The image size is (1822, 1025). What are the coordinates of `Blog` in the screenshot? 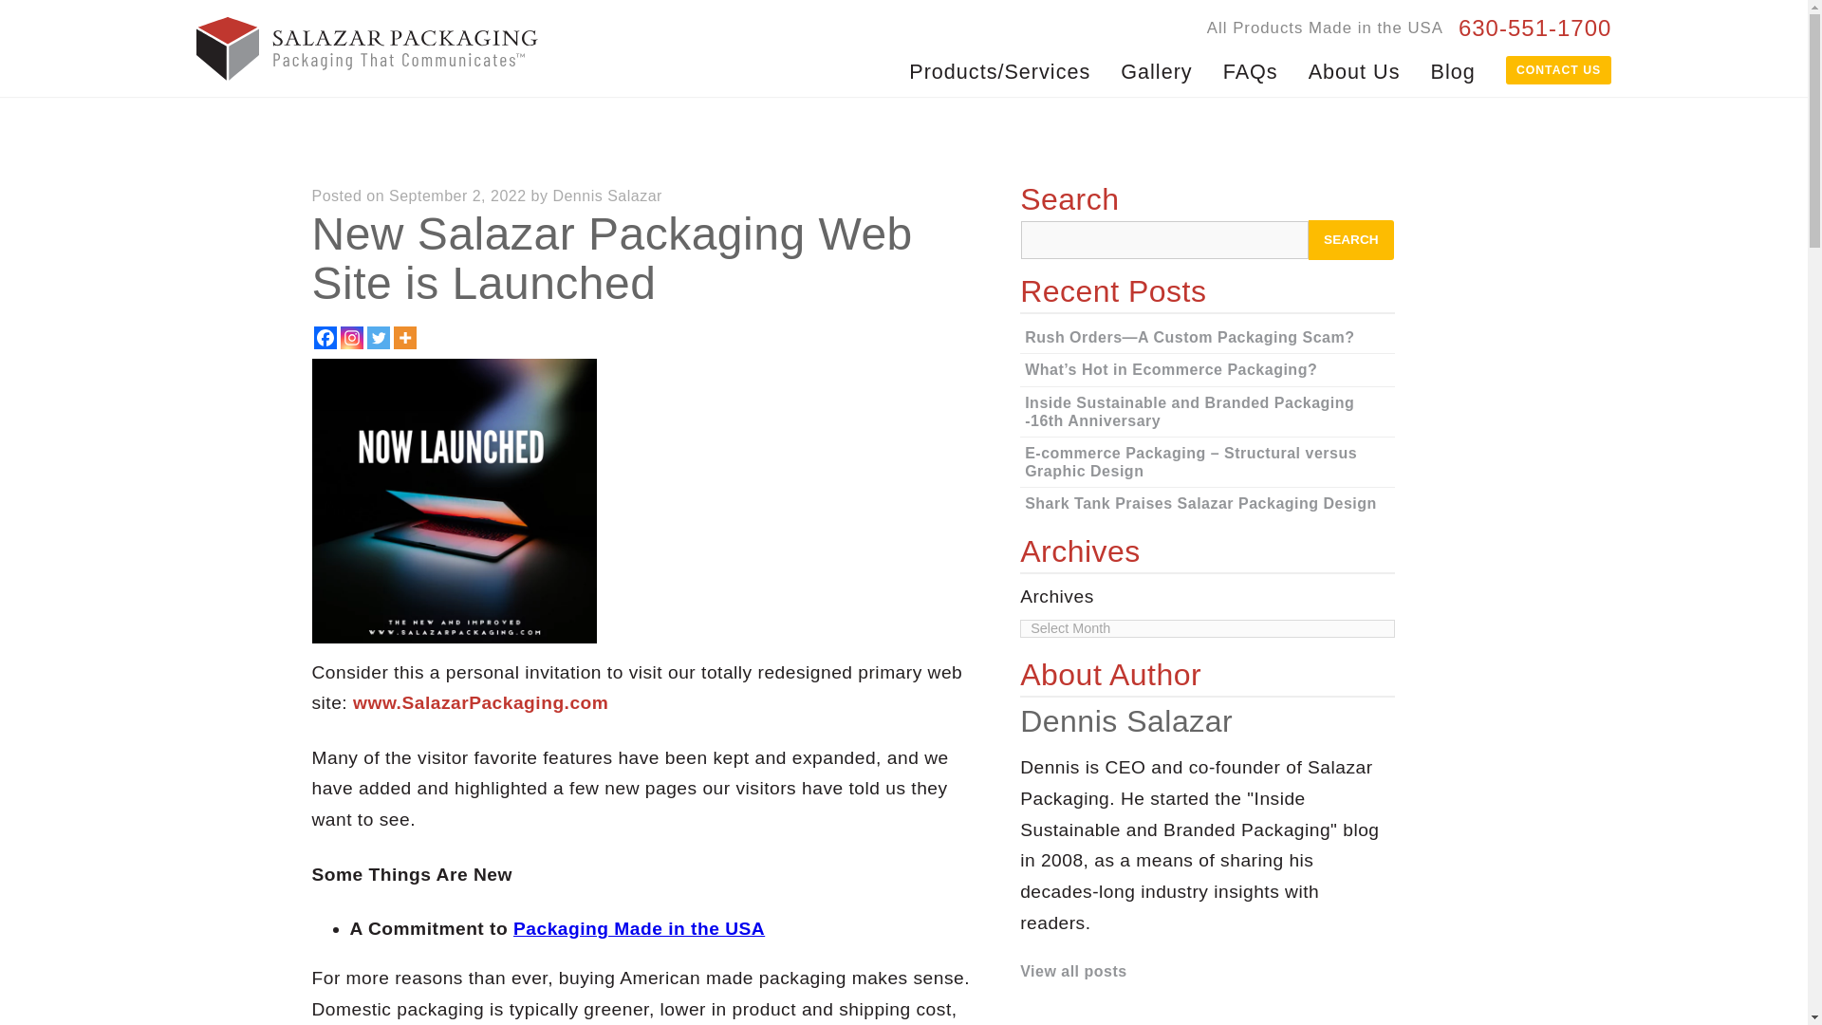 It's located at (1452, 70).